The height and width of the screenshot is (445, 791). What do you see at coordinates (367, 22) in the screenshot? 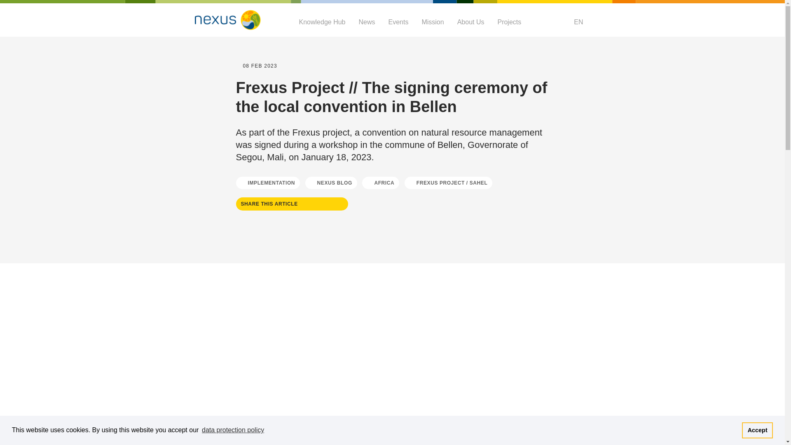
I see `News` at bounding box center [367, 22].